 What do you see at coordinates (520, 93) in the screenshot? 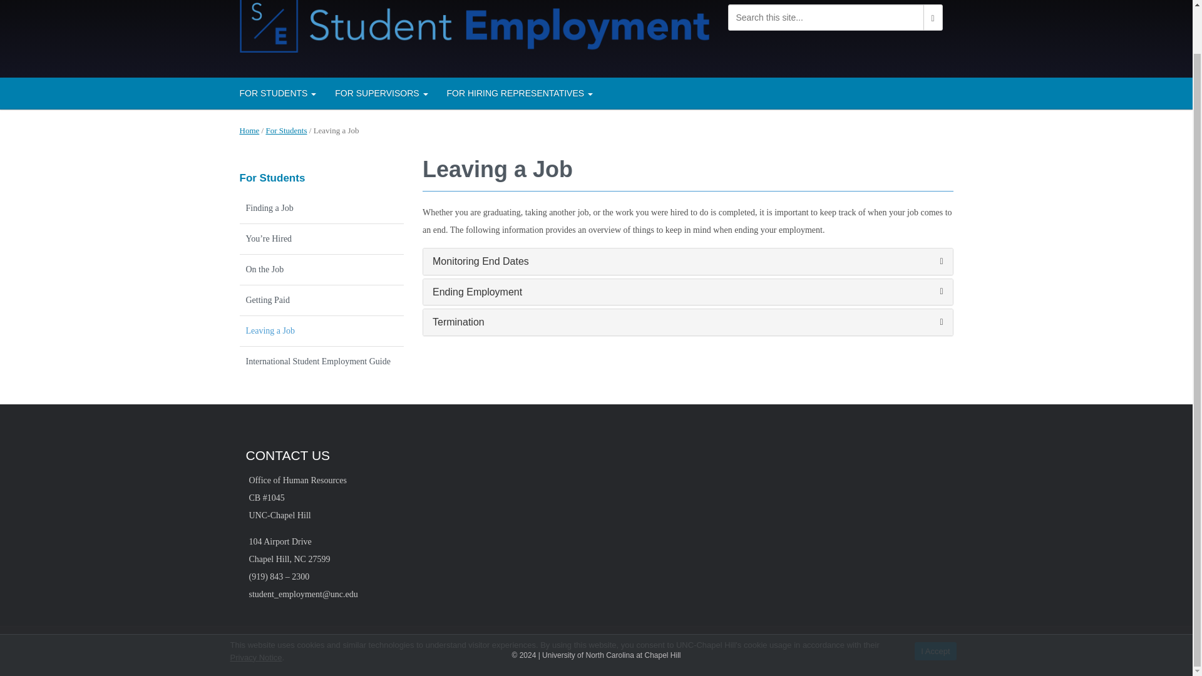
I see `FOR HIRING REPRESENTATIVES` at bounding box center [520, 93].